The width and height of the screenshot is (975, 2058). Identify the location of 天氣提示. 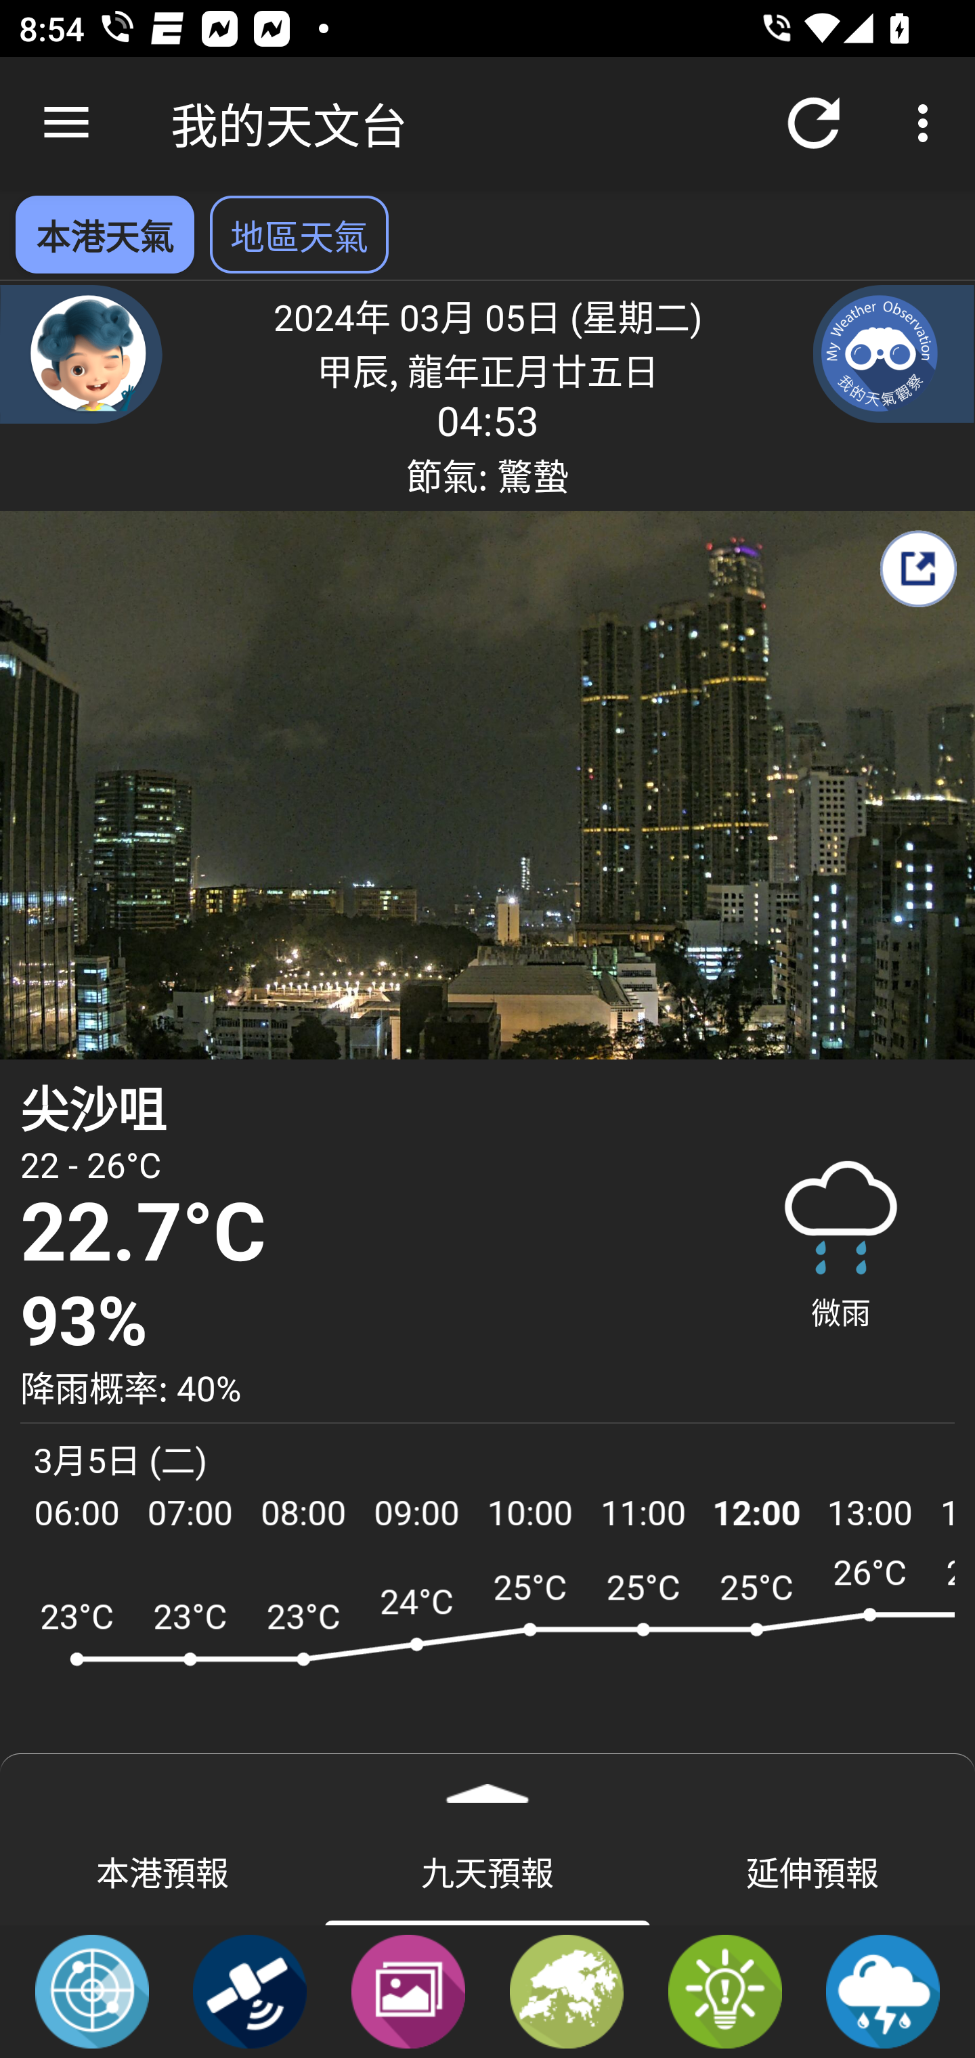
(724, 1990).